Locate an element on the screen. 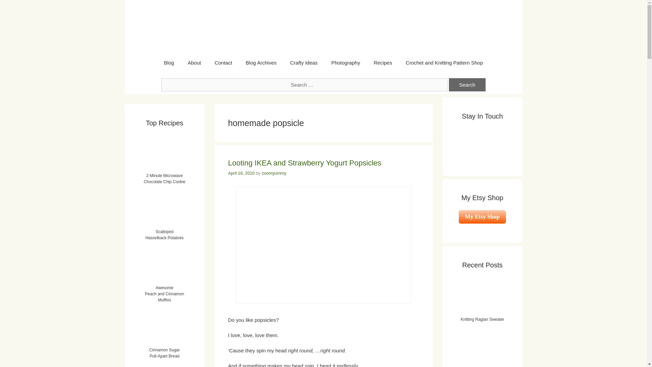 The width and height of the screenshot is (652, 367). homemade-popsicle is located at coordinates (323, 245).